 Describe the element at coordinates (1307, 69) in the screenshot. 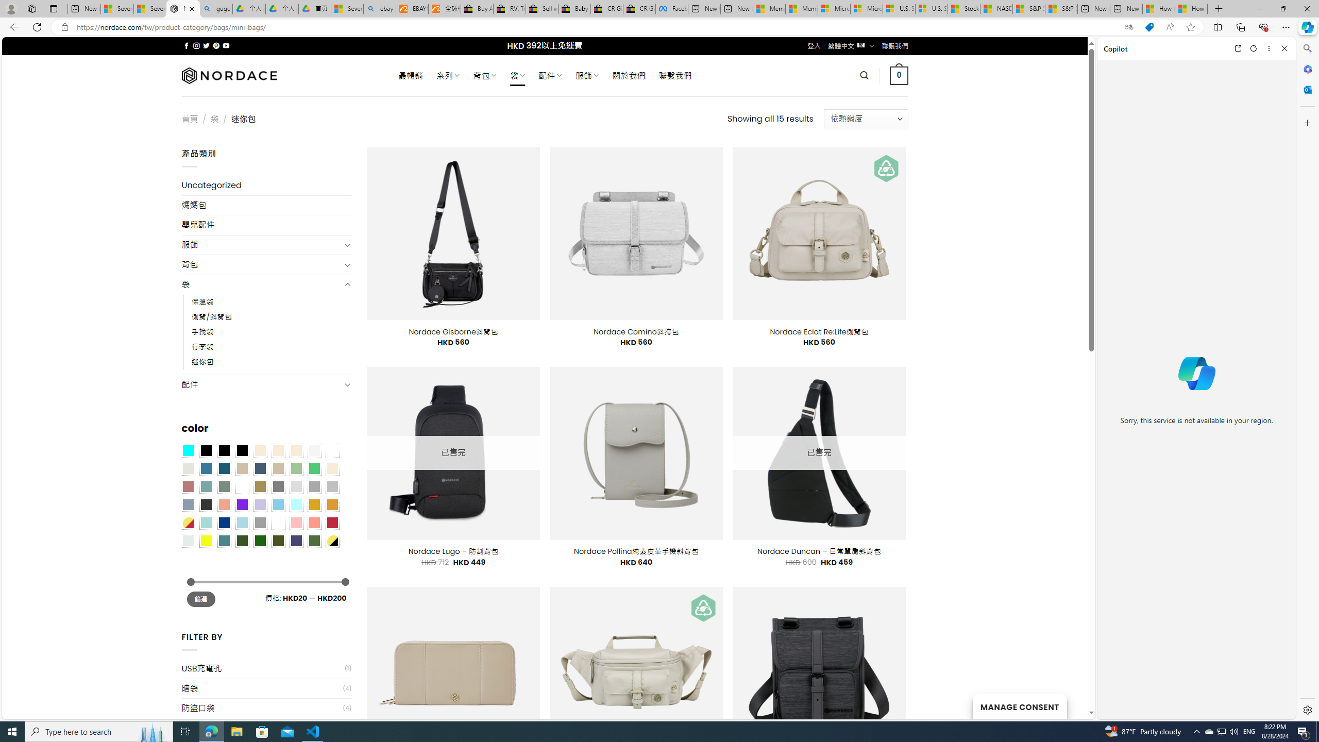

I see `Microsoft 365` at that location.